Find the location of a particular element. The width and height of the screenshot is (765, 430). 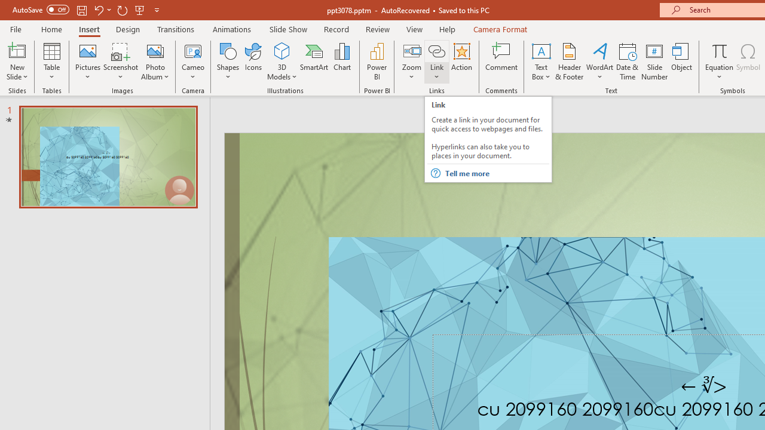

Table is located at coordinates (51, 61).